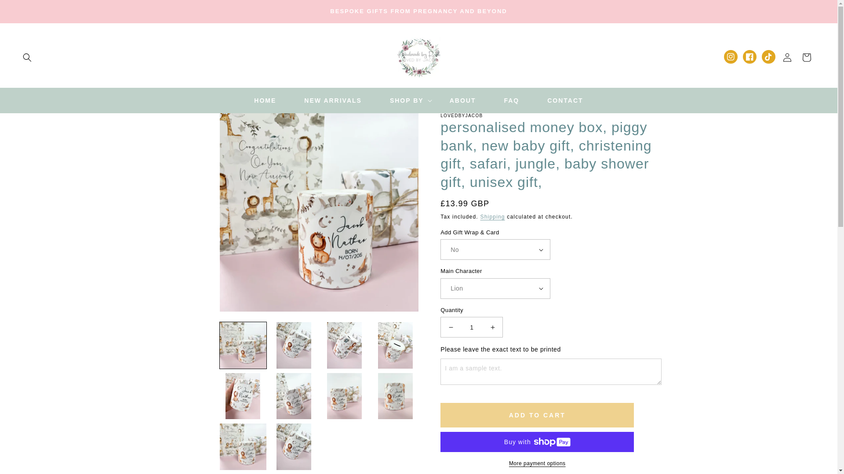 This screenshot has width=844, height=474. I want to click on SKIP TO PRODUCT INFORMATION, so click(245, 123).